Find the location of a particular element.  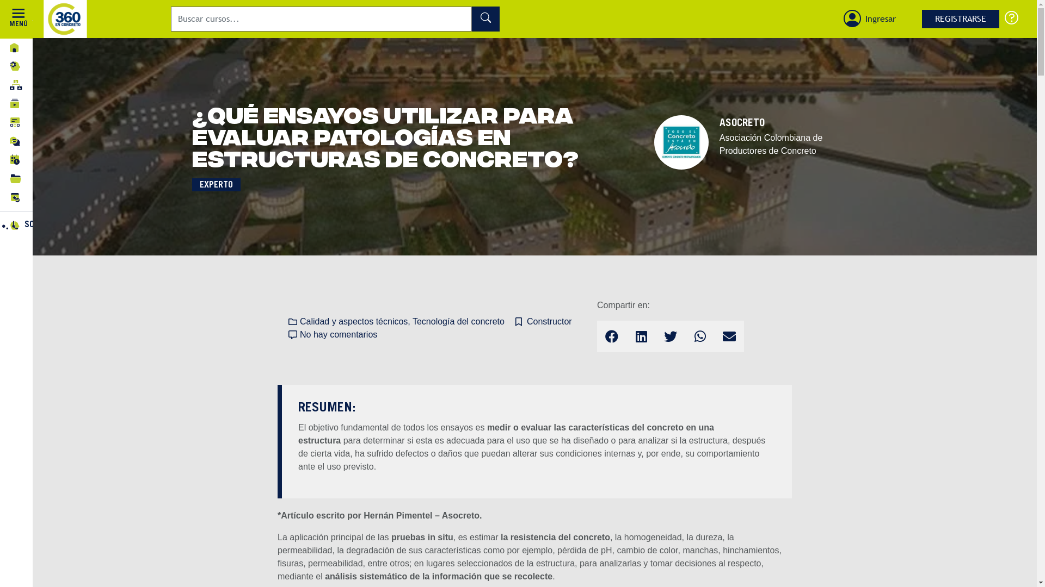

No hay comentarios is located at coordinates (333, 335).